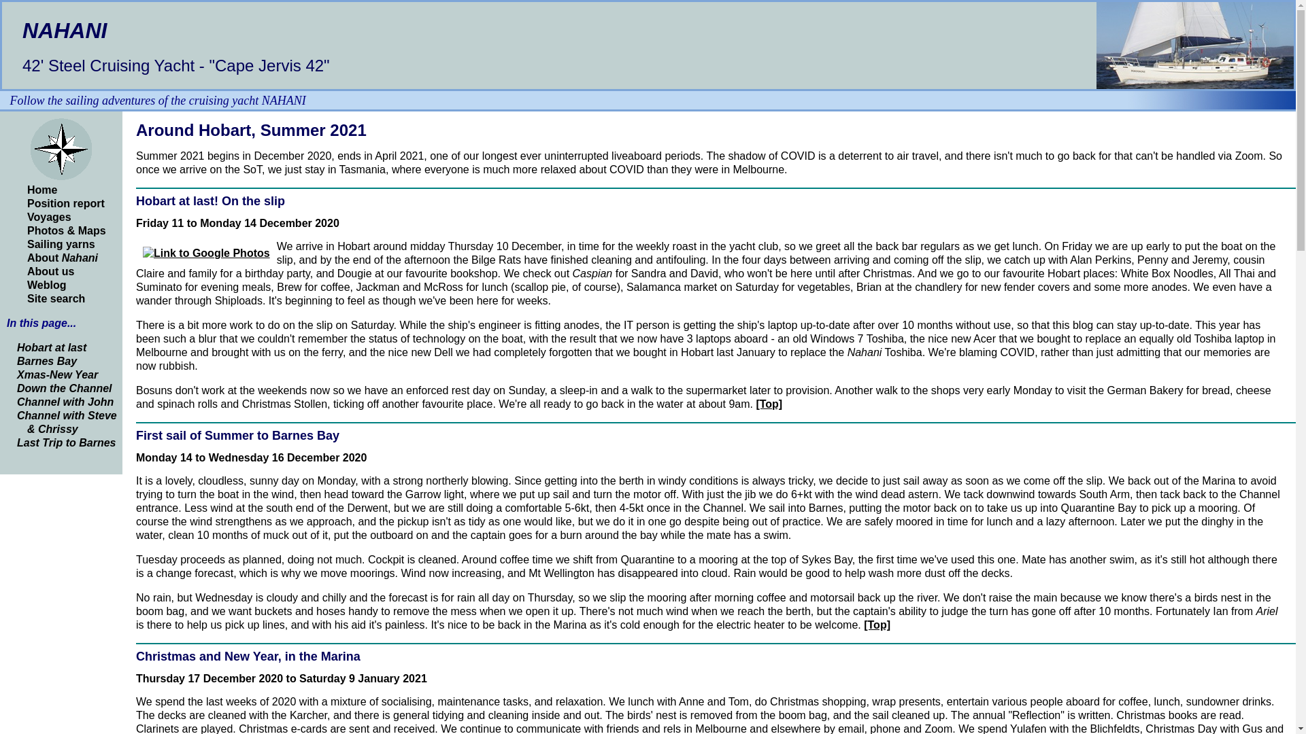  What do you see at coordinates (52, 348) in the screenshot?
I see `Hobart at last` at bounding box center [52, 348].